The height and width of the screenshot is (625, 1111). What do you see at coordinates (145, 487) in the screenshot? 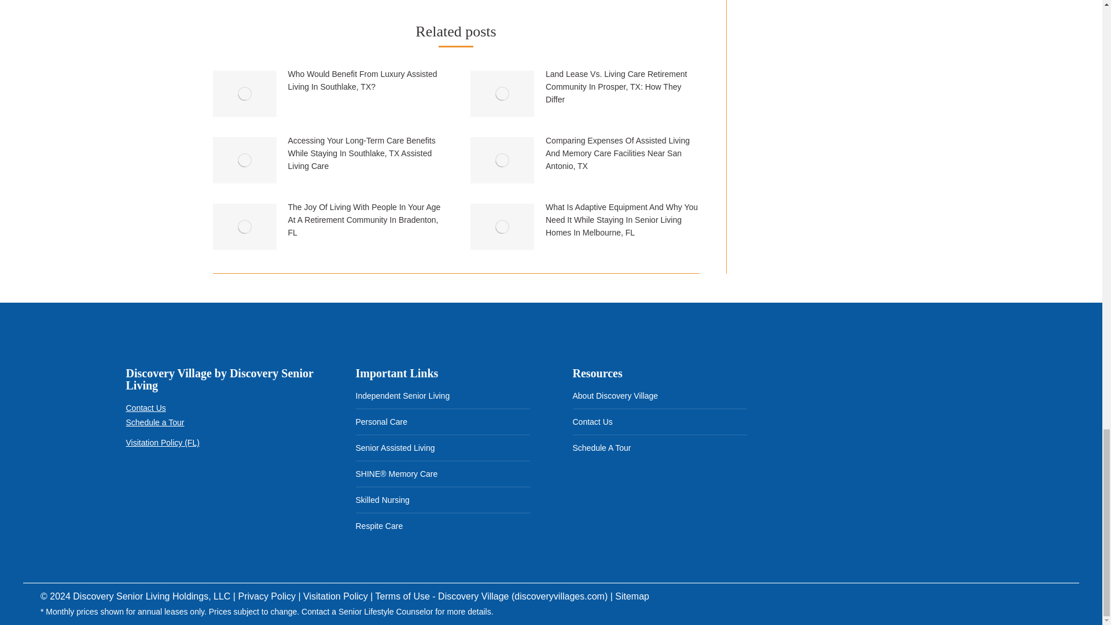
I see `Equal-Housing-Opportunity-logo222` at bounding box center [145, 487].